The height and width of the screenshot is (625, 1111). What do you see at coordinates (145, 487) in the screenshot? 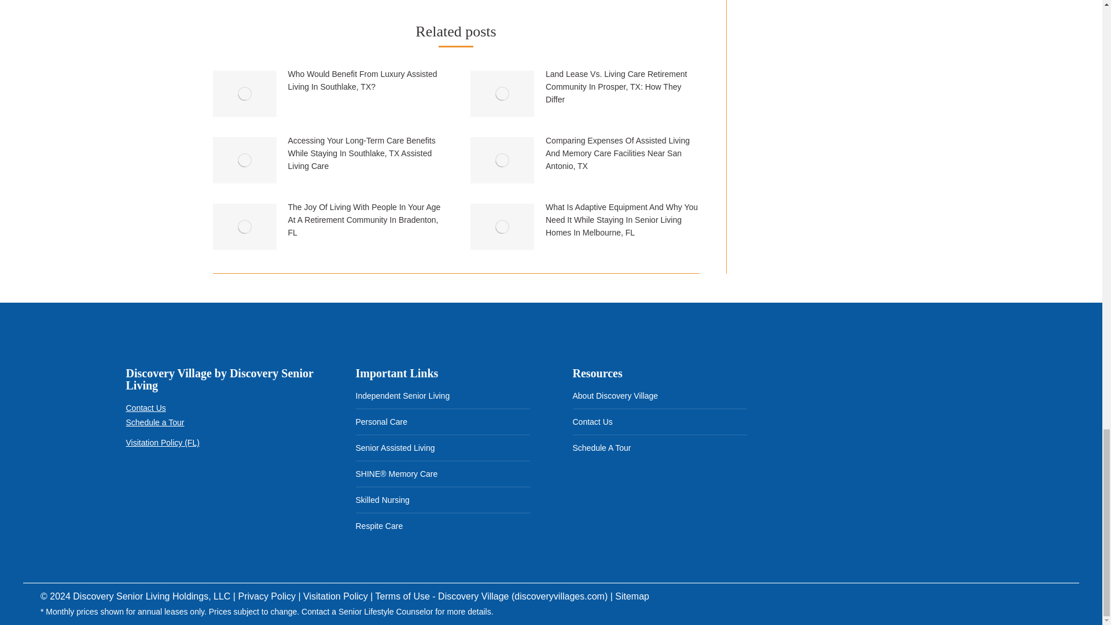
I see `Equal-Housing-Opportunity-logo222` at bounding box center [145, 487].